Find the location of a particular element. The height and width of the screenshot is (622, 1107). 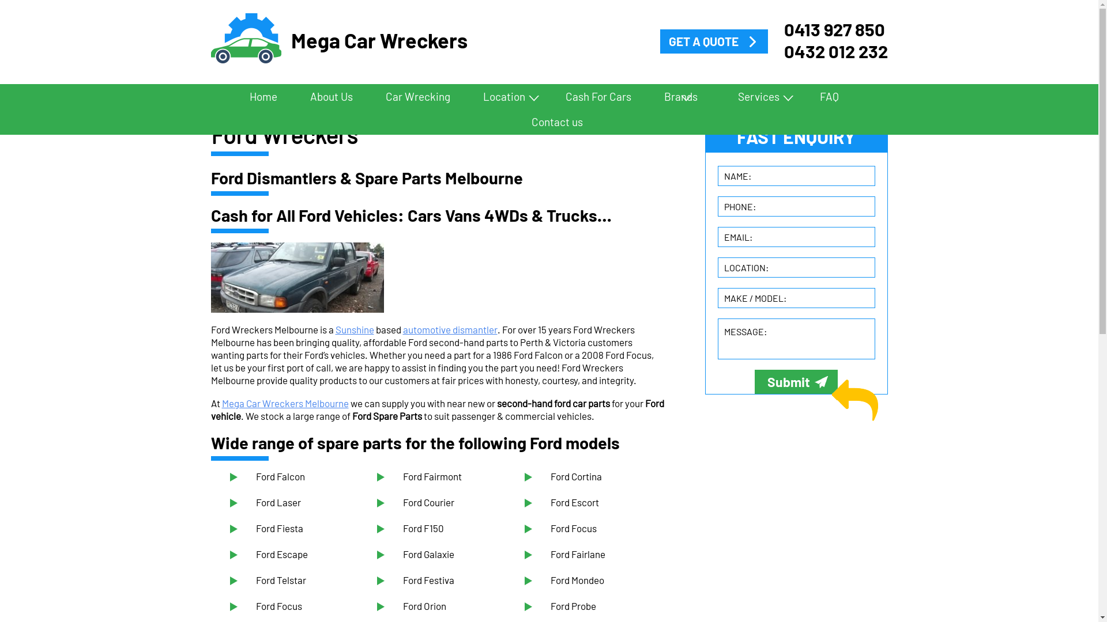

Cash For Cars is located at coordinates (598, 97).